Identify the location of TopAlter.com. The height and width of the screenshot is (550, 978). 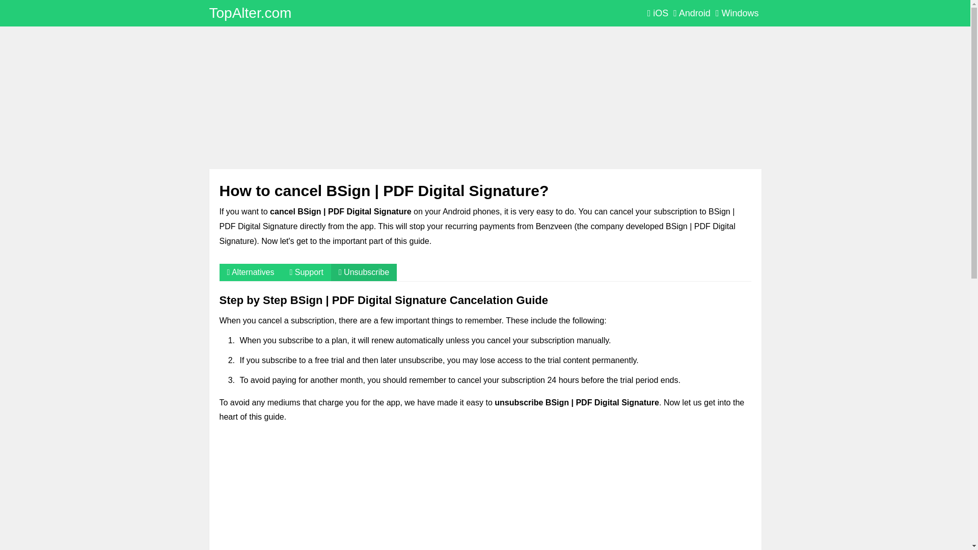
(250, 13).